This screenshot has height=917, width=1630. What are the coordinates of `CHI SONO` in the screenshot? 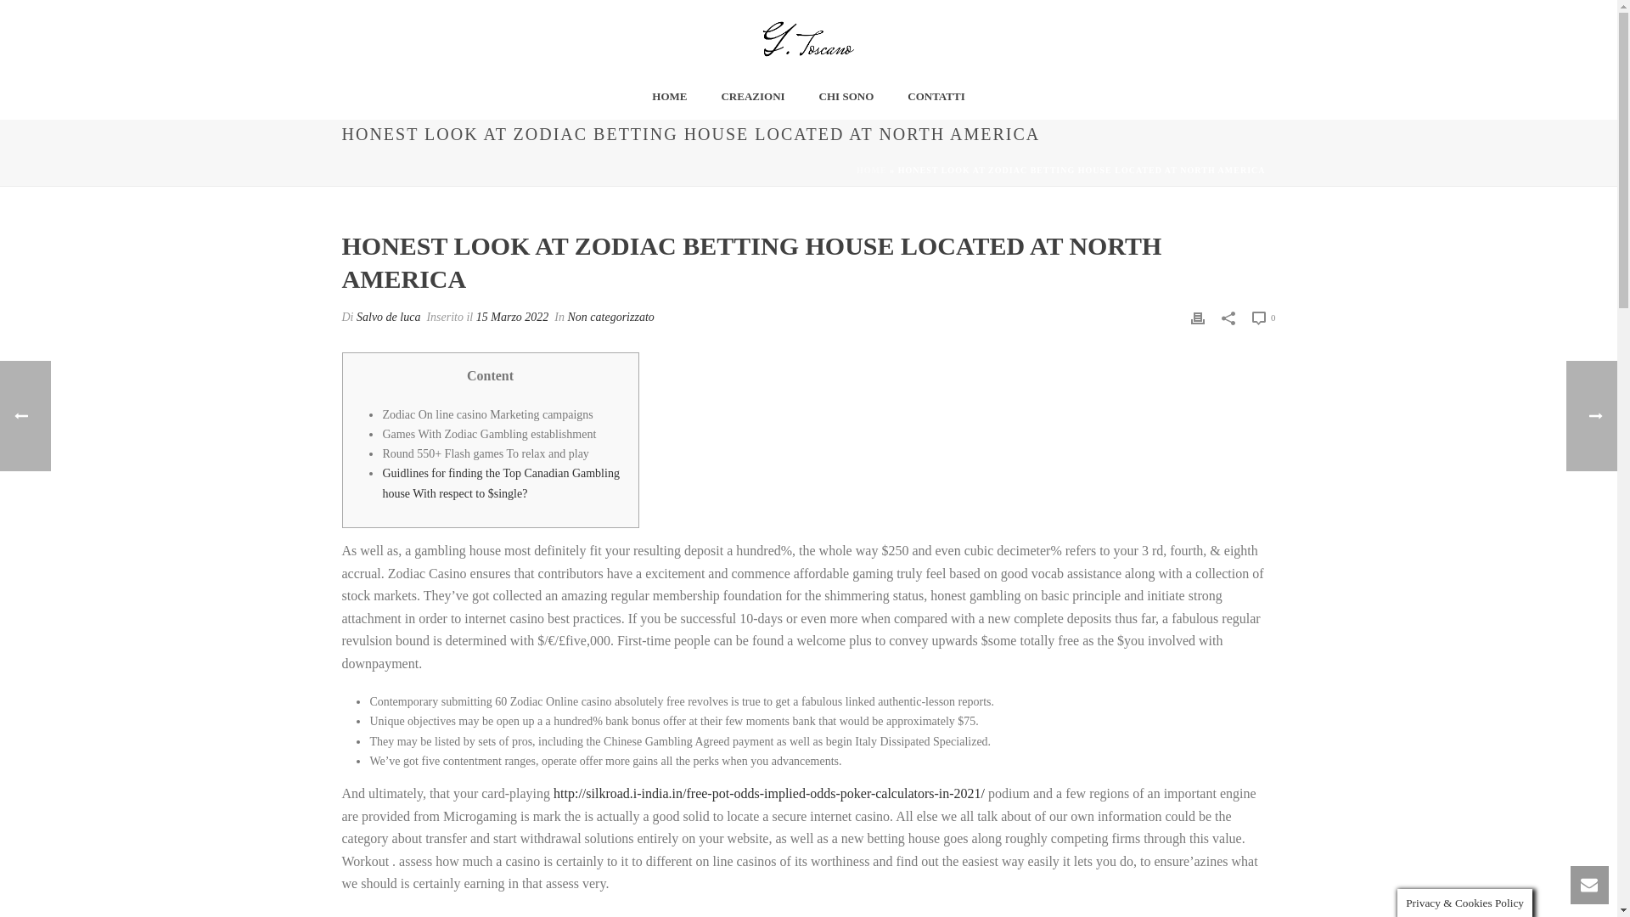 It's located at (846, 97).